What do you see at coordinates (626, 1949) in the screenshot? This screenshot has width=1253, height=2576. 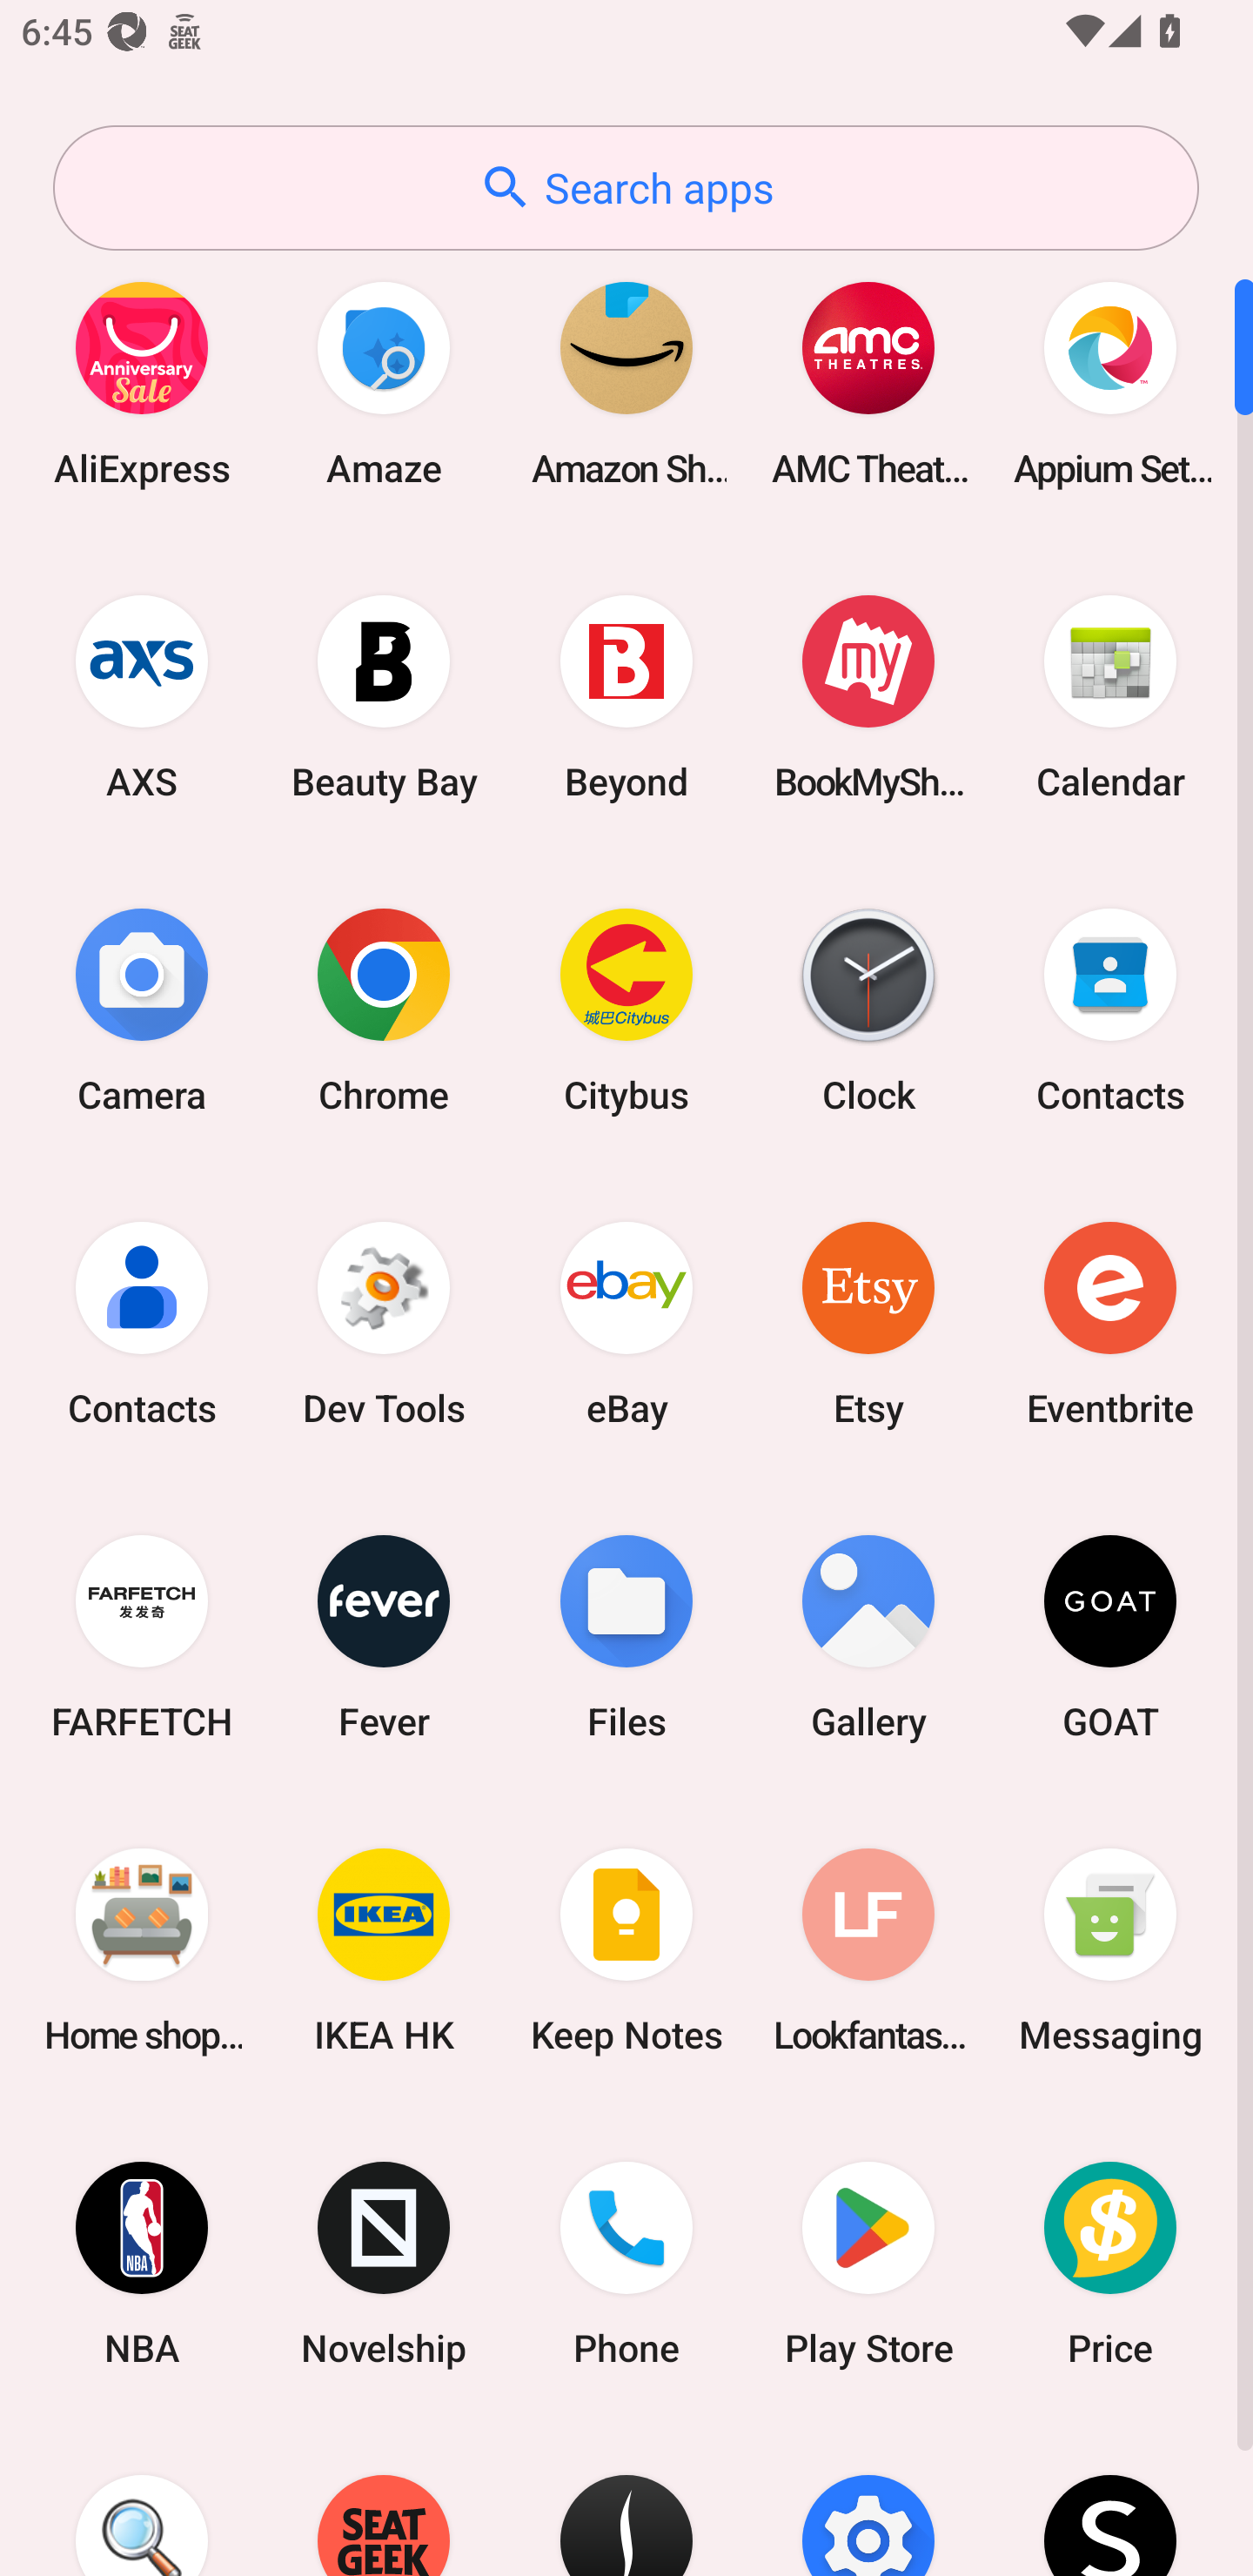 I see `Keep Notes` at bounding box center [626, 1949].